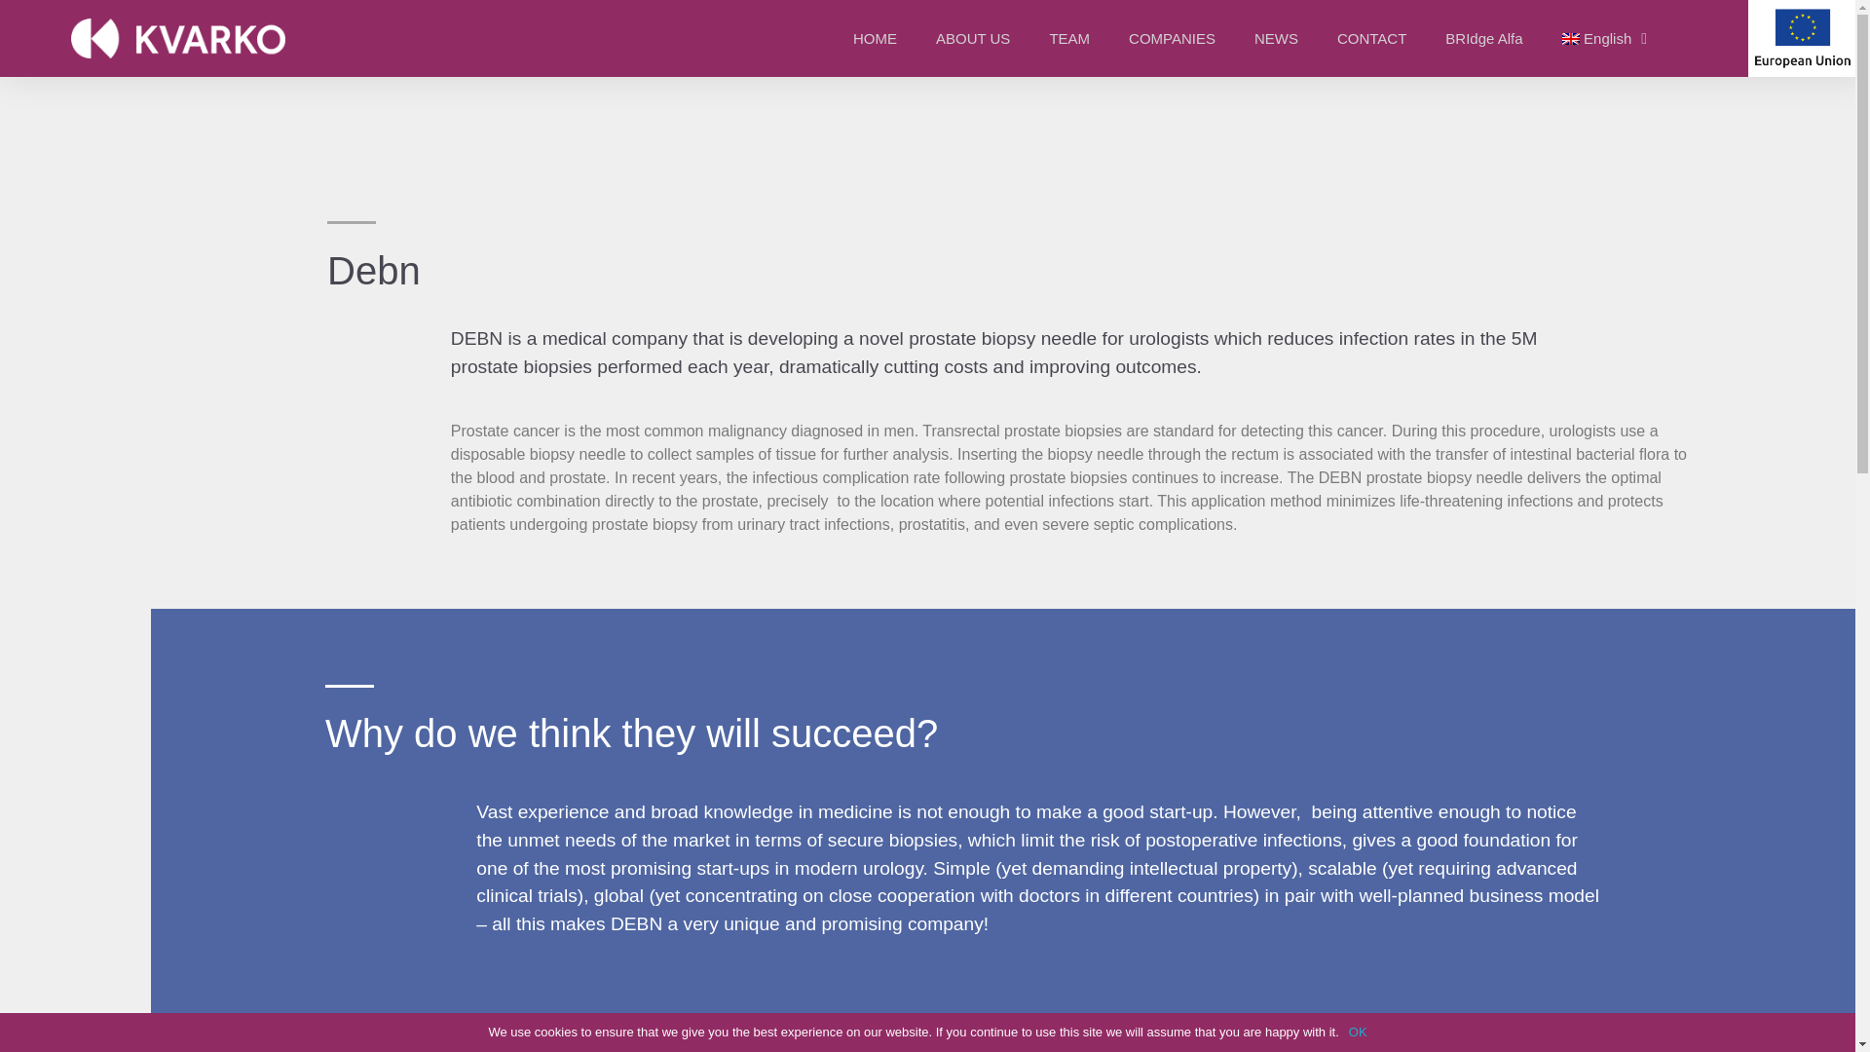  Describe the element at coordinates (1605, 39) in the screenshot. I see `English` at that location.